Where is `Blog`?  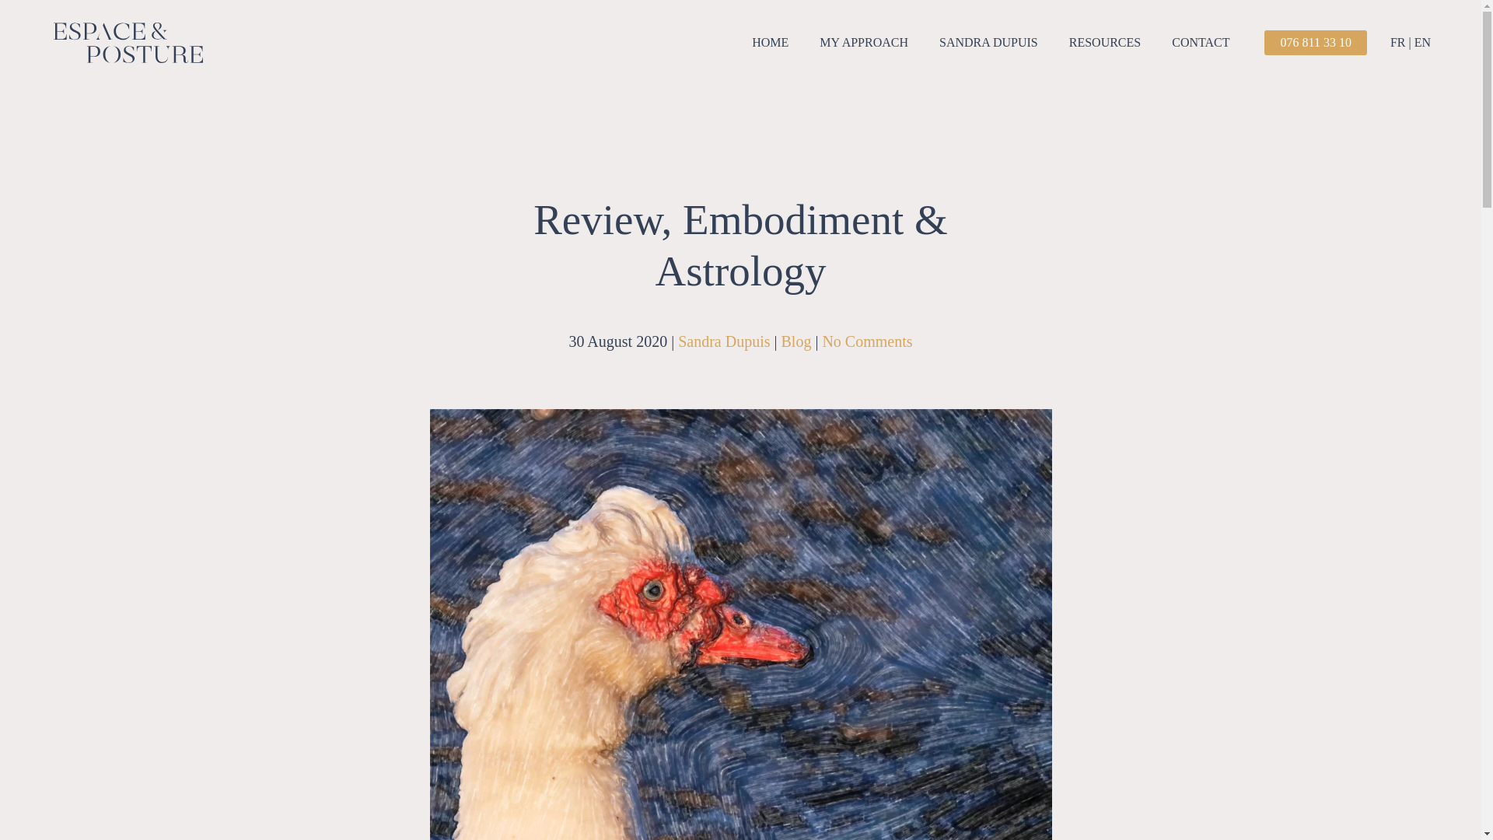 Blog is located at coordinates (795, 341).